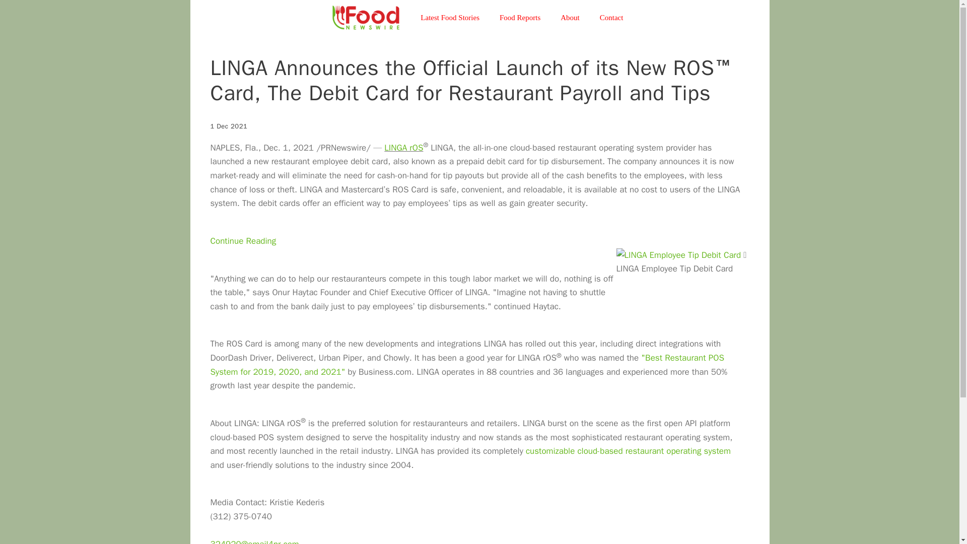  Describe the element at coordinates (366, 18) in the screenshot. I see `Food Newswire` at that location.